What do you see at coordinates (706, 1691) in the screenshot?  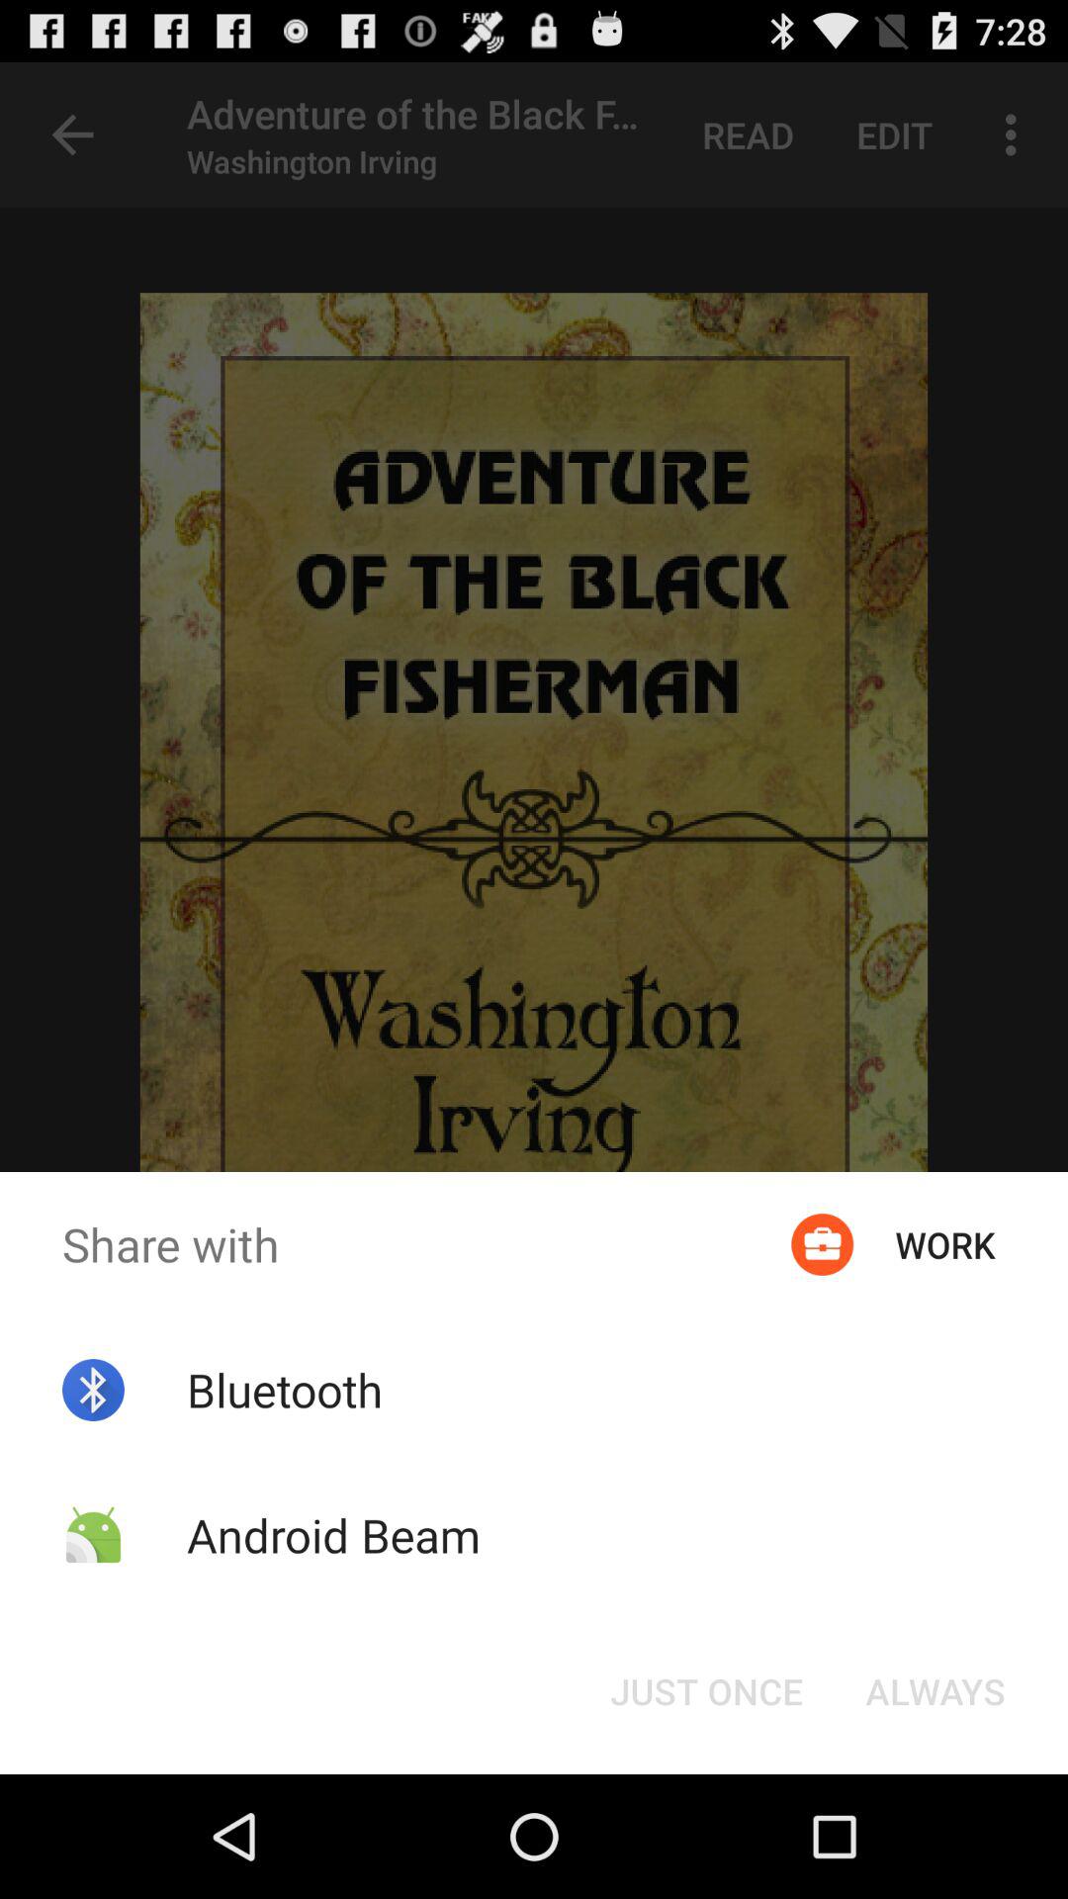 I see `select the item to the left of always icon` at bounding box center [706, 1691].